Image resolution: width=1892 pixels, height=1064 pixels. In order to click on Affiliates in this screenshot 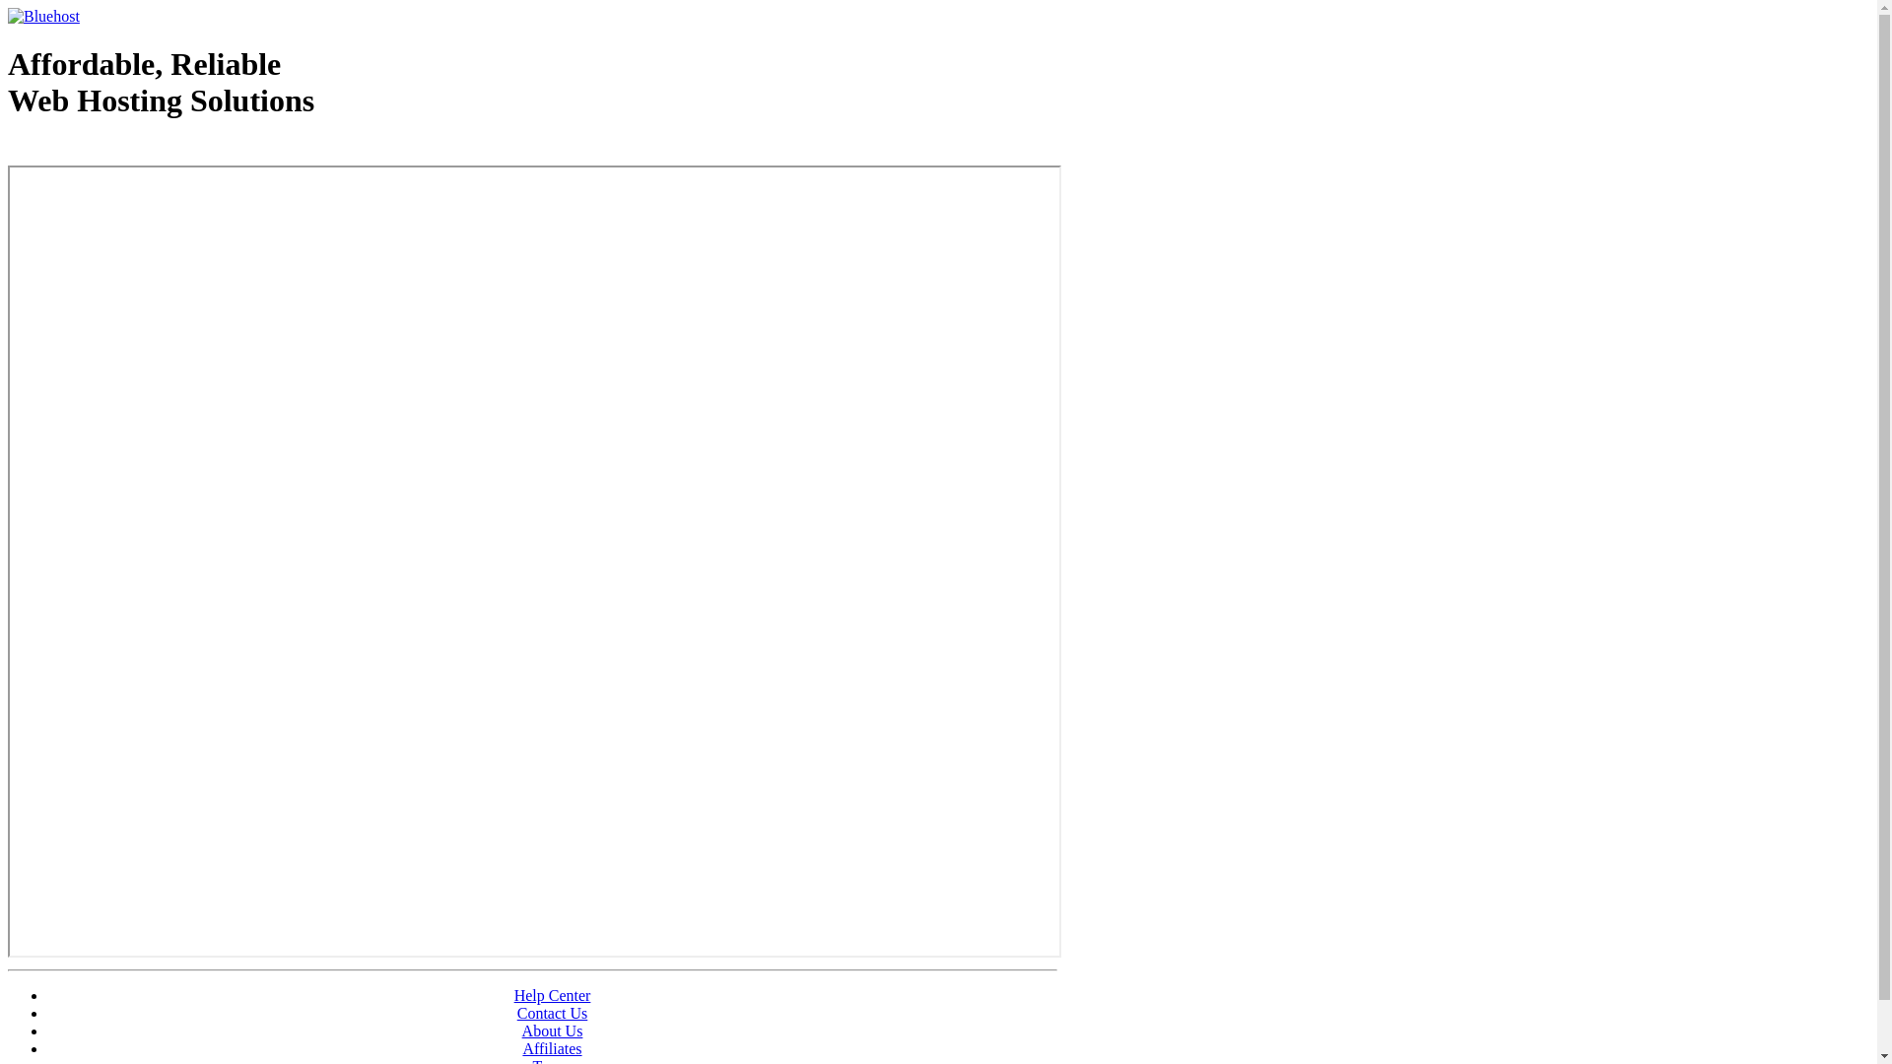, I will do `click(552, 1048)`.